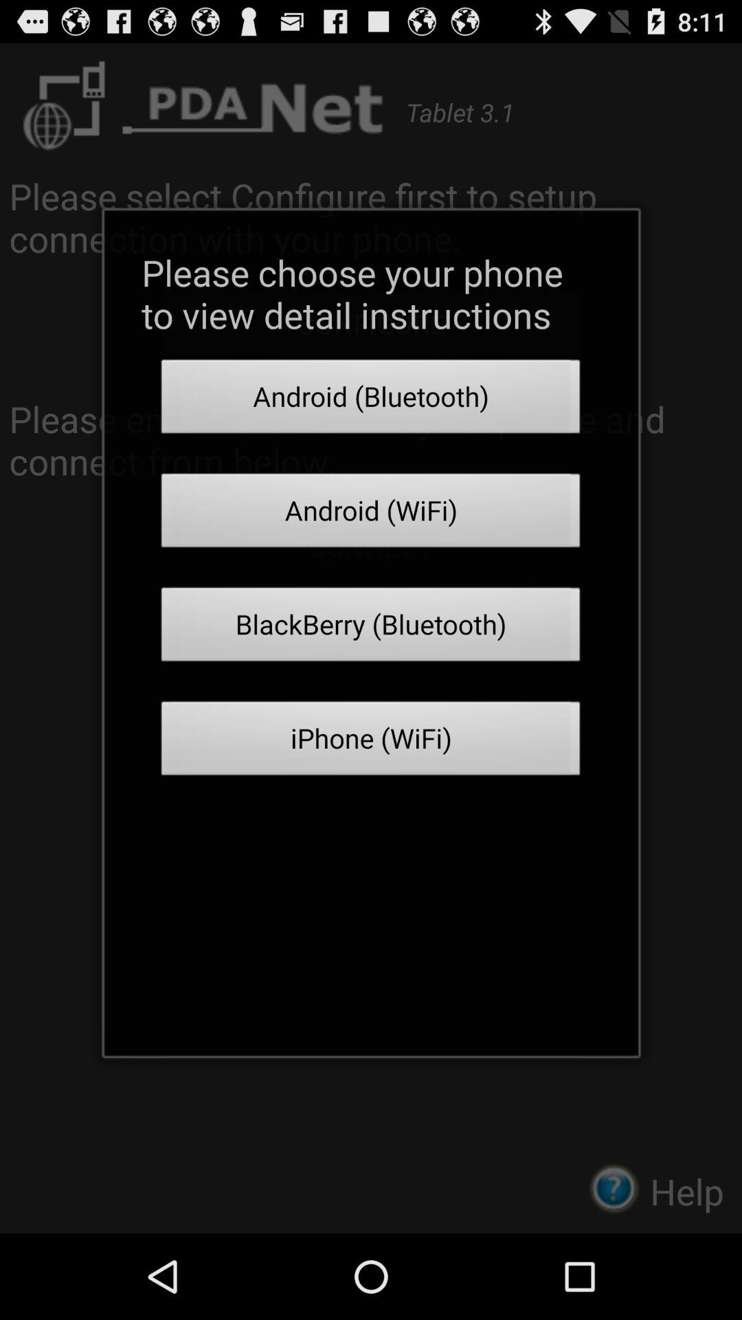 The width and height of the screenshot is (742, 1320). I want to click on turn on the icon below please choose your app, so click(371, 400).